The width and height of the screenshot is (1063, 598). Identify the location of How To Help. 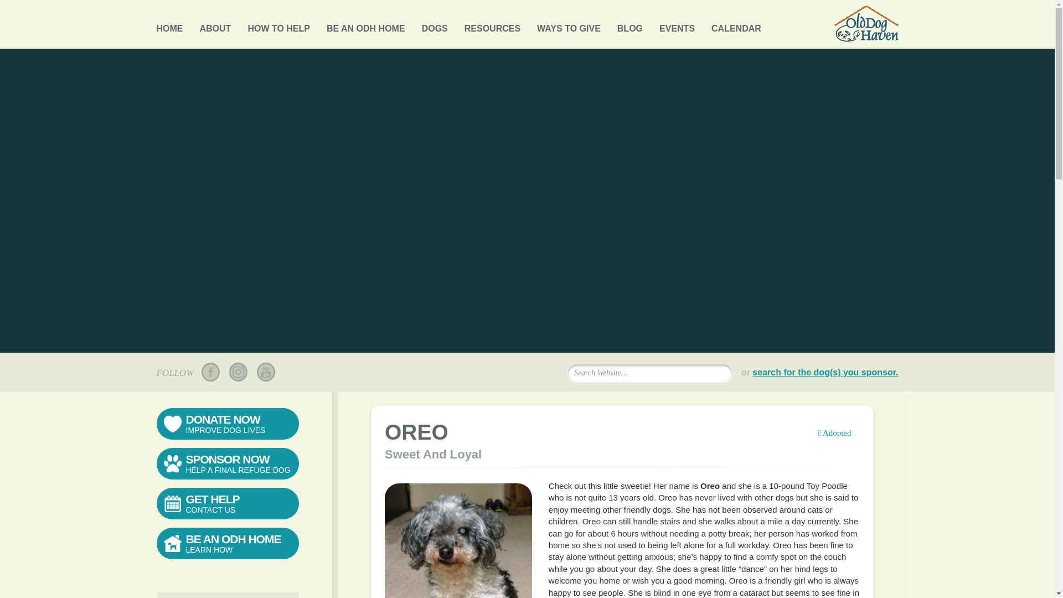
(279, 25).